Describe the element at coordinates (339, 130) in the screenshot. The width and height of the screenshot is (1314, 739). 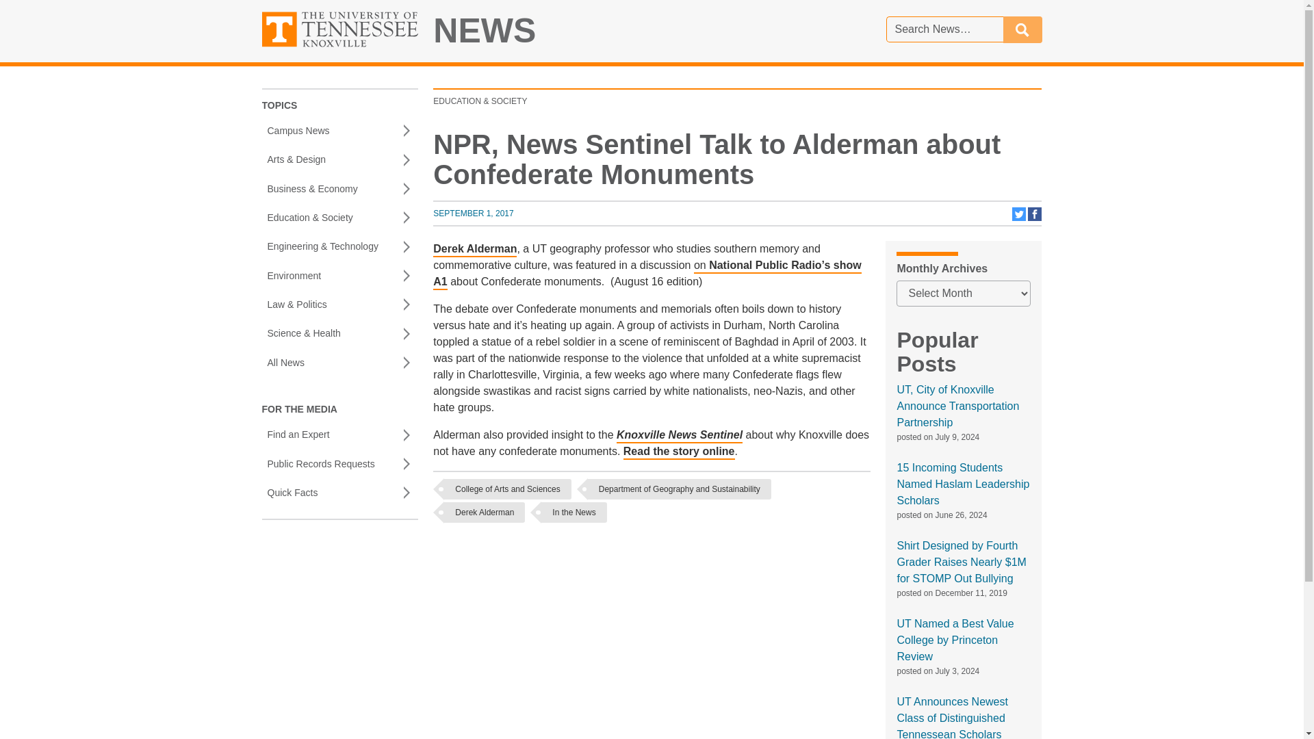
I see `Campus News` at that location.